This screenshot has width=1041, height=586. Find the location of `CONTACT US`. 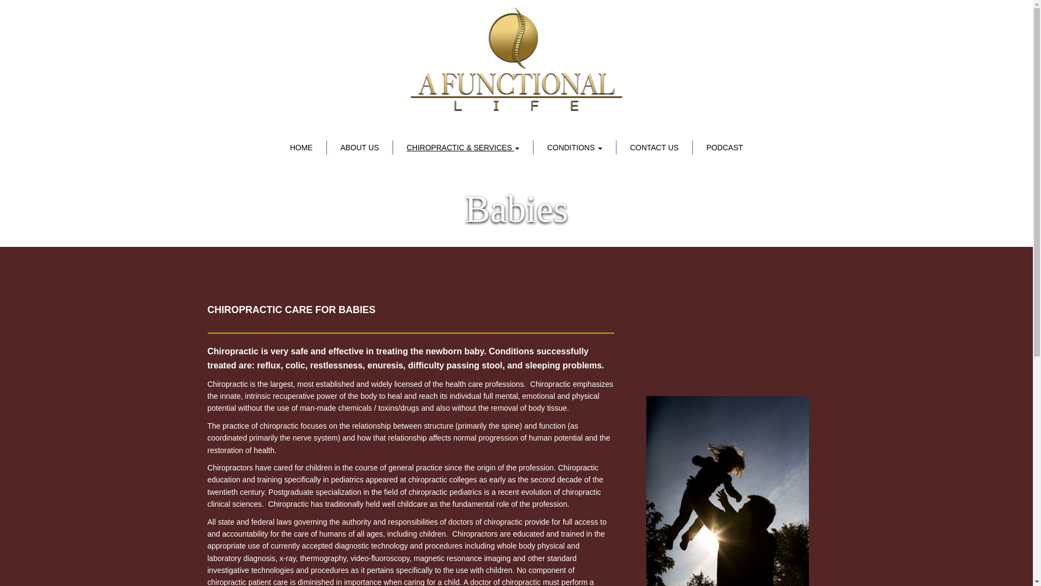

CONTACT US is located at coordinates (654, 148).